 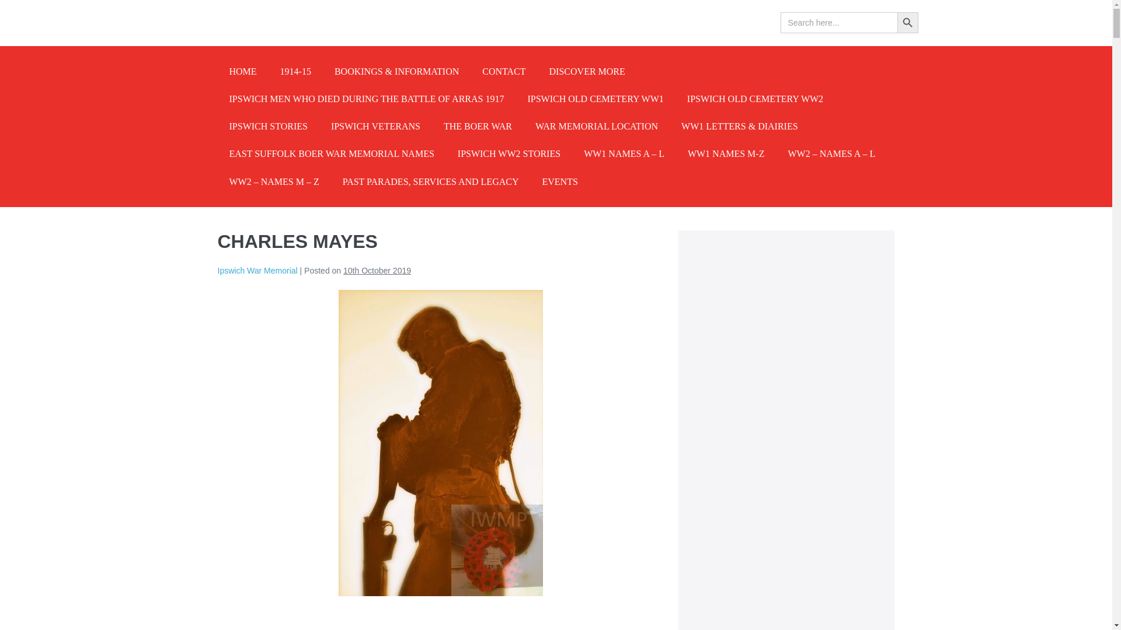 I want to click on IPSWICH MEN WHO DIED DURING THE BATTLE OF ARRAS 1917, so click(x=367, y=99).